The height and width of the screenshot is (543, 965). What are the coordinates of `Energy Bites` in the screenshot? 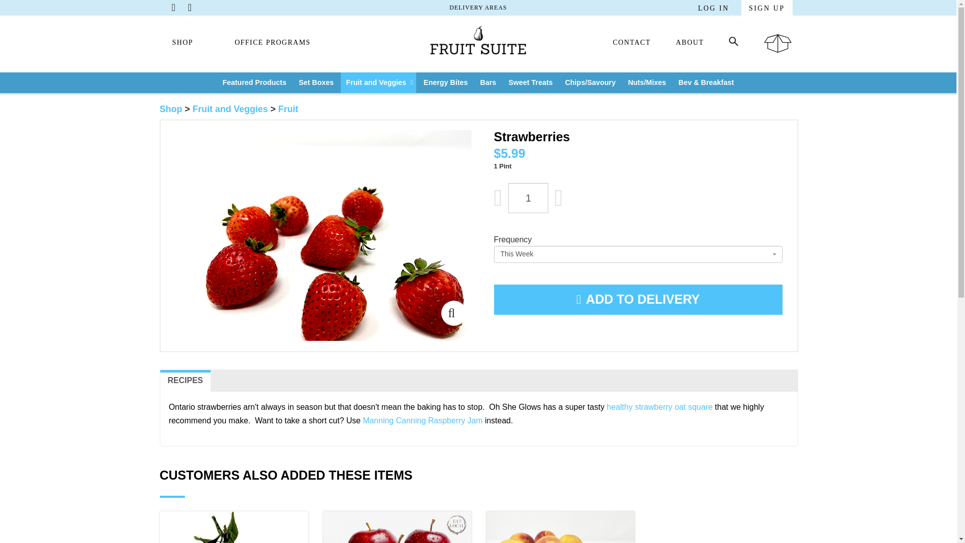 It's located at (445, 82).